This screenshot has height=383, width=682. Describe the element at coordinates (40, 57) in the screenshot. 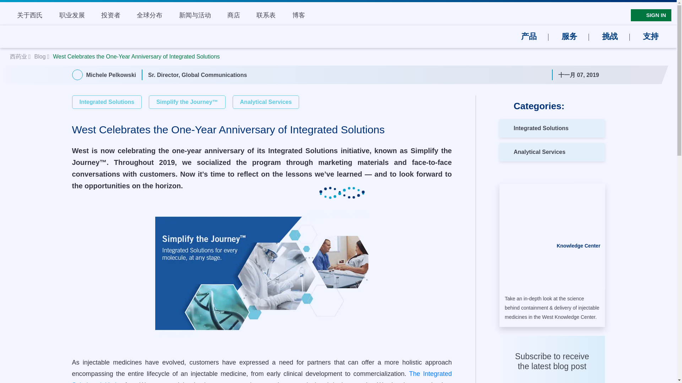

I see `blog` at that location.